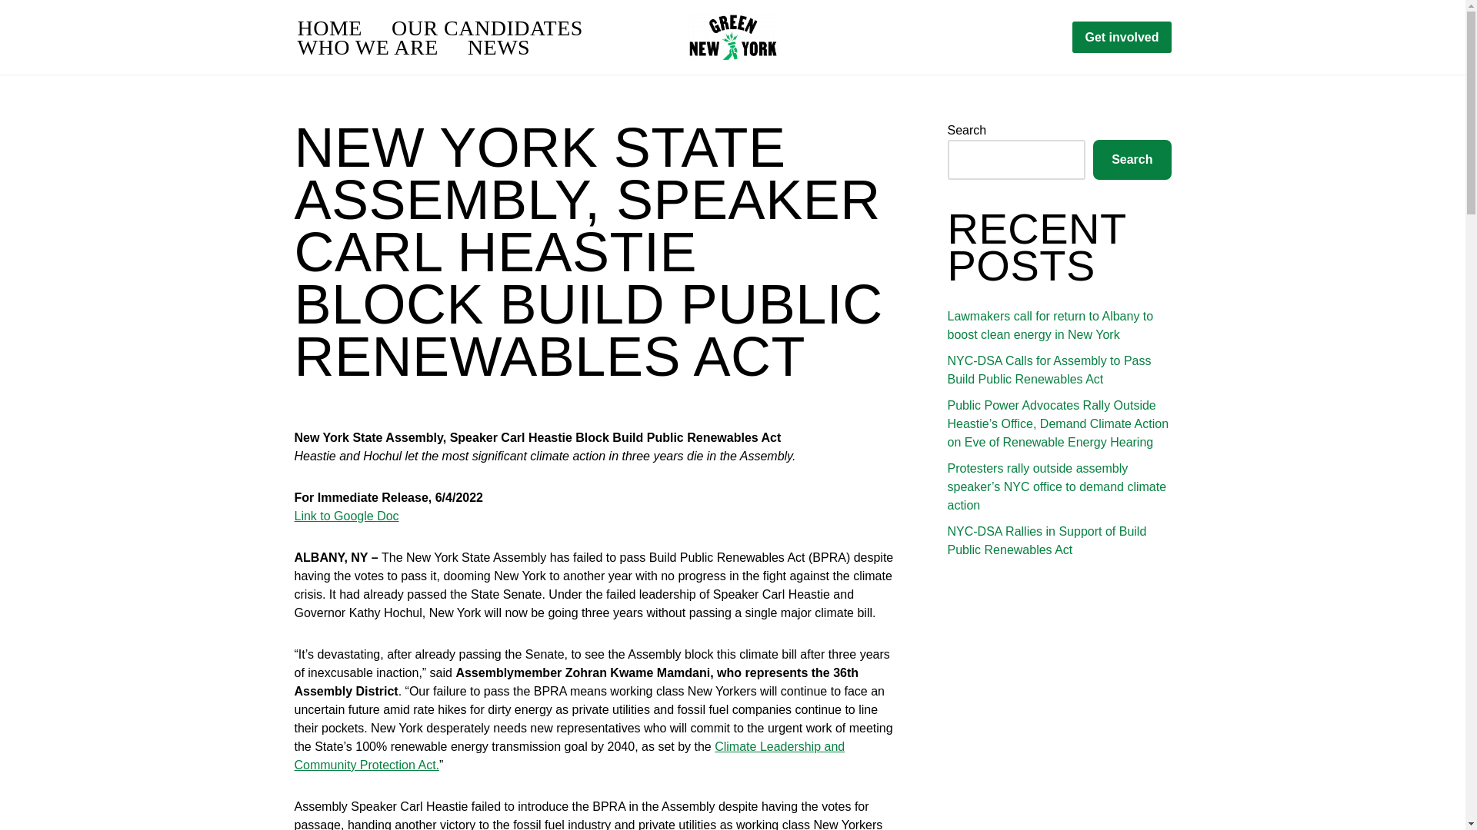 The width and height of the screenshot is (1477, 830). I want to click on Get involved, so click(1122, 38).